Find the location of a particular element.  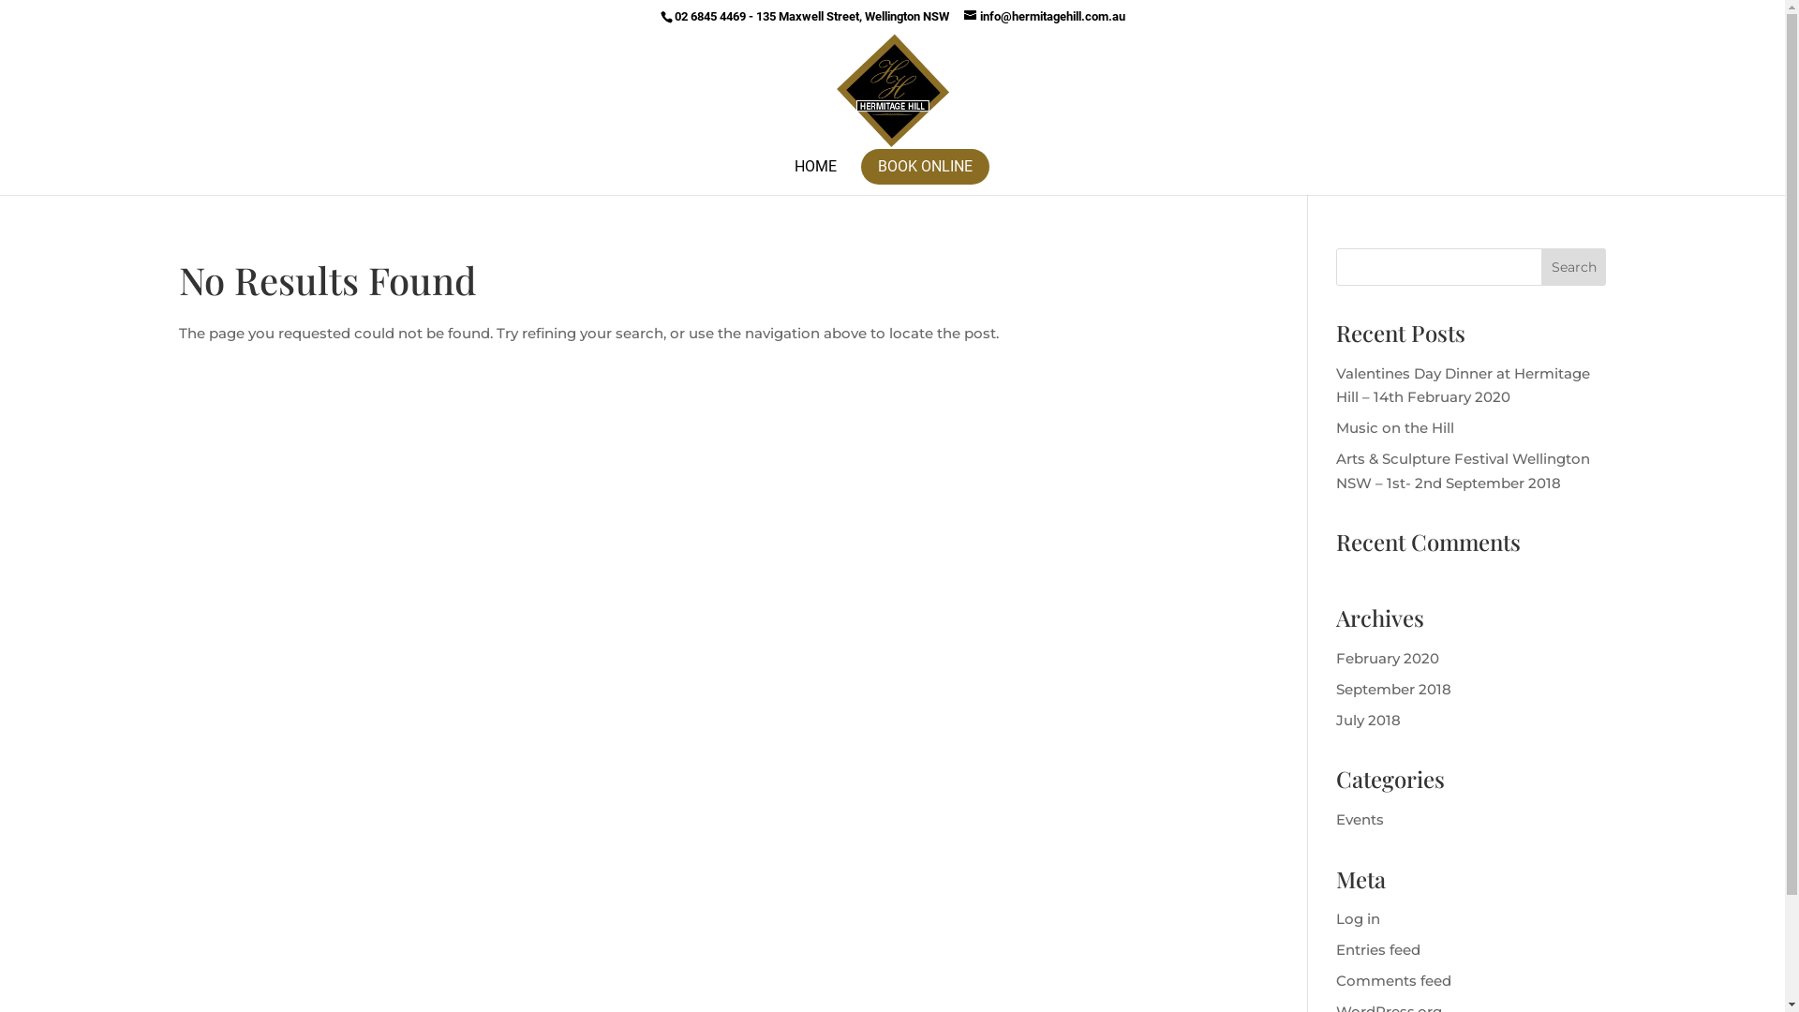

Comments feed is located at coordinates (1394, 980).